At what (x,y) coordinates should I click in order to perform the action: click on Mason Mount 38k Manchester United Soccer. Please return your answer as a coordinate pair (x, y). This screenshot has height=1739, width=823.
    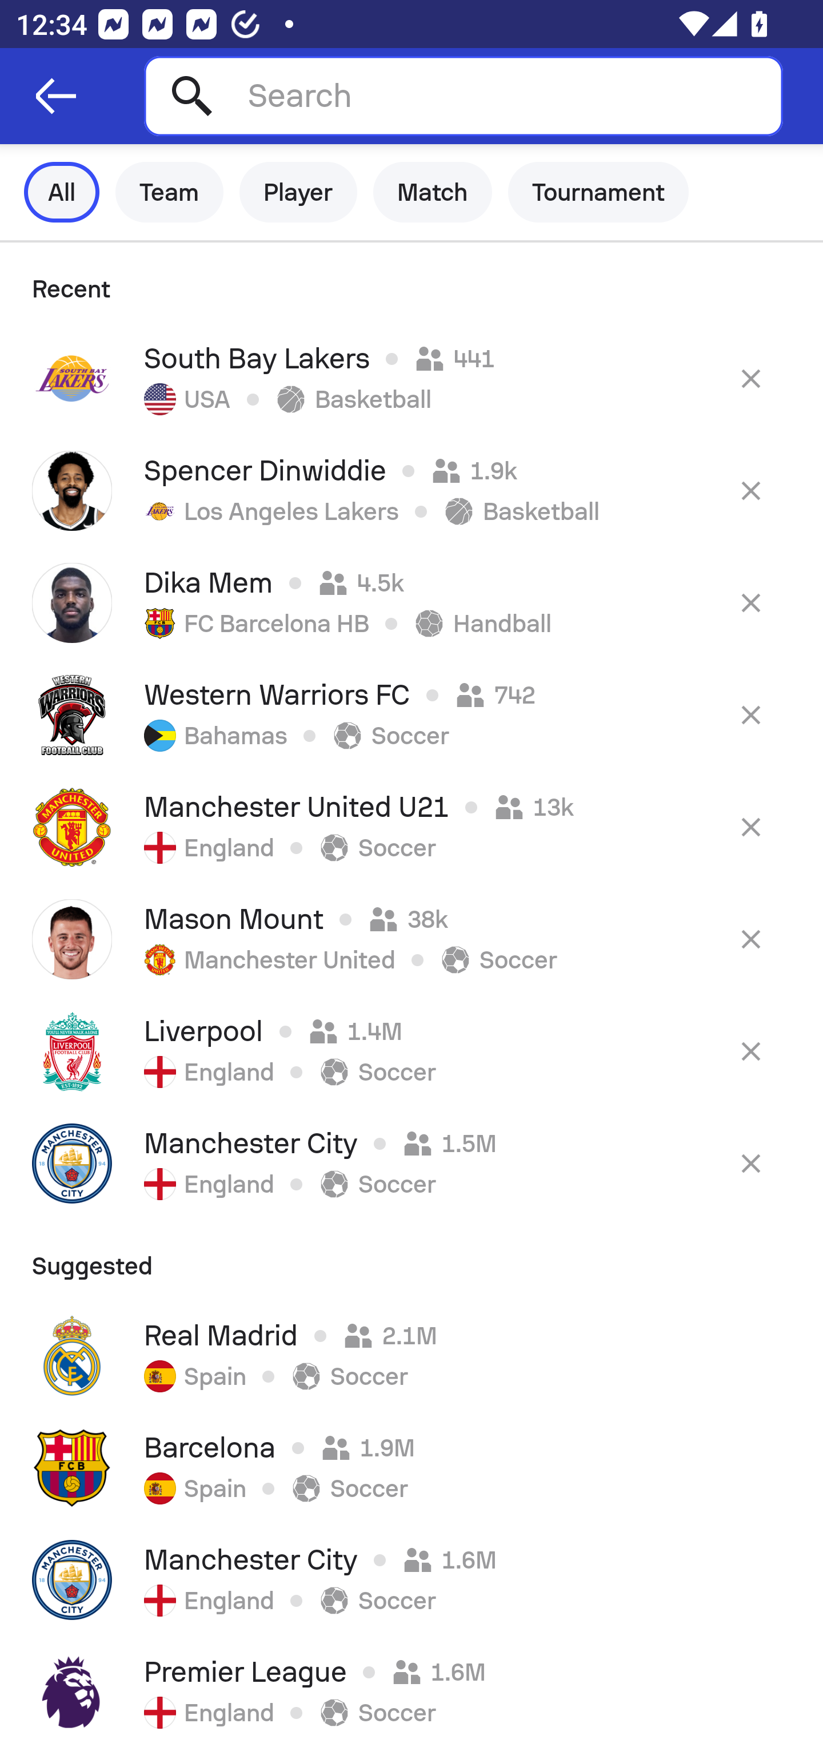
    Looking at the image, I should click on (411, 939).